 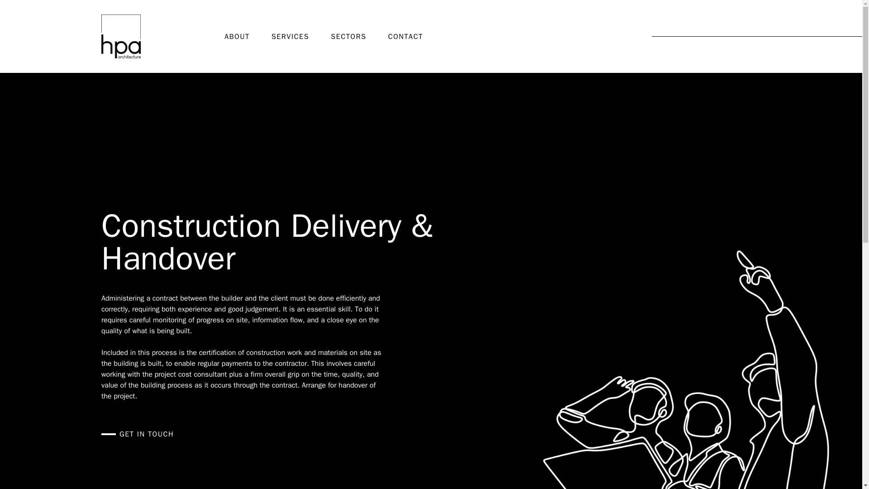 What do you see at coordinates (405, 36) in the screenshot?
I see `CONTACT` at bounding box center [405, 36].